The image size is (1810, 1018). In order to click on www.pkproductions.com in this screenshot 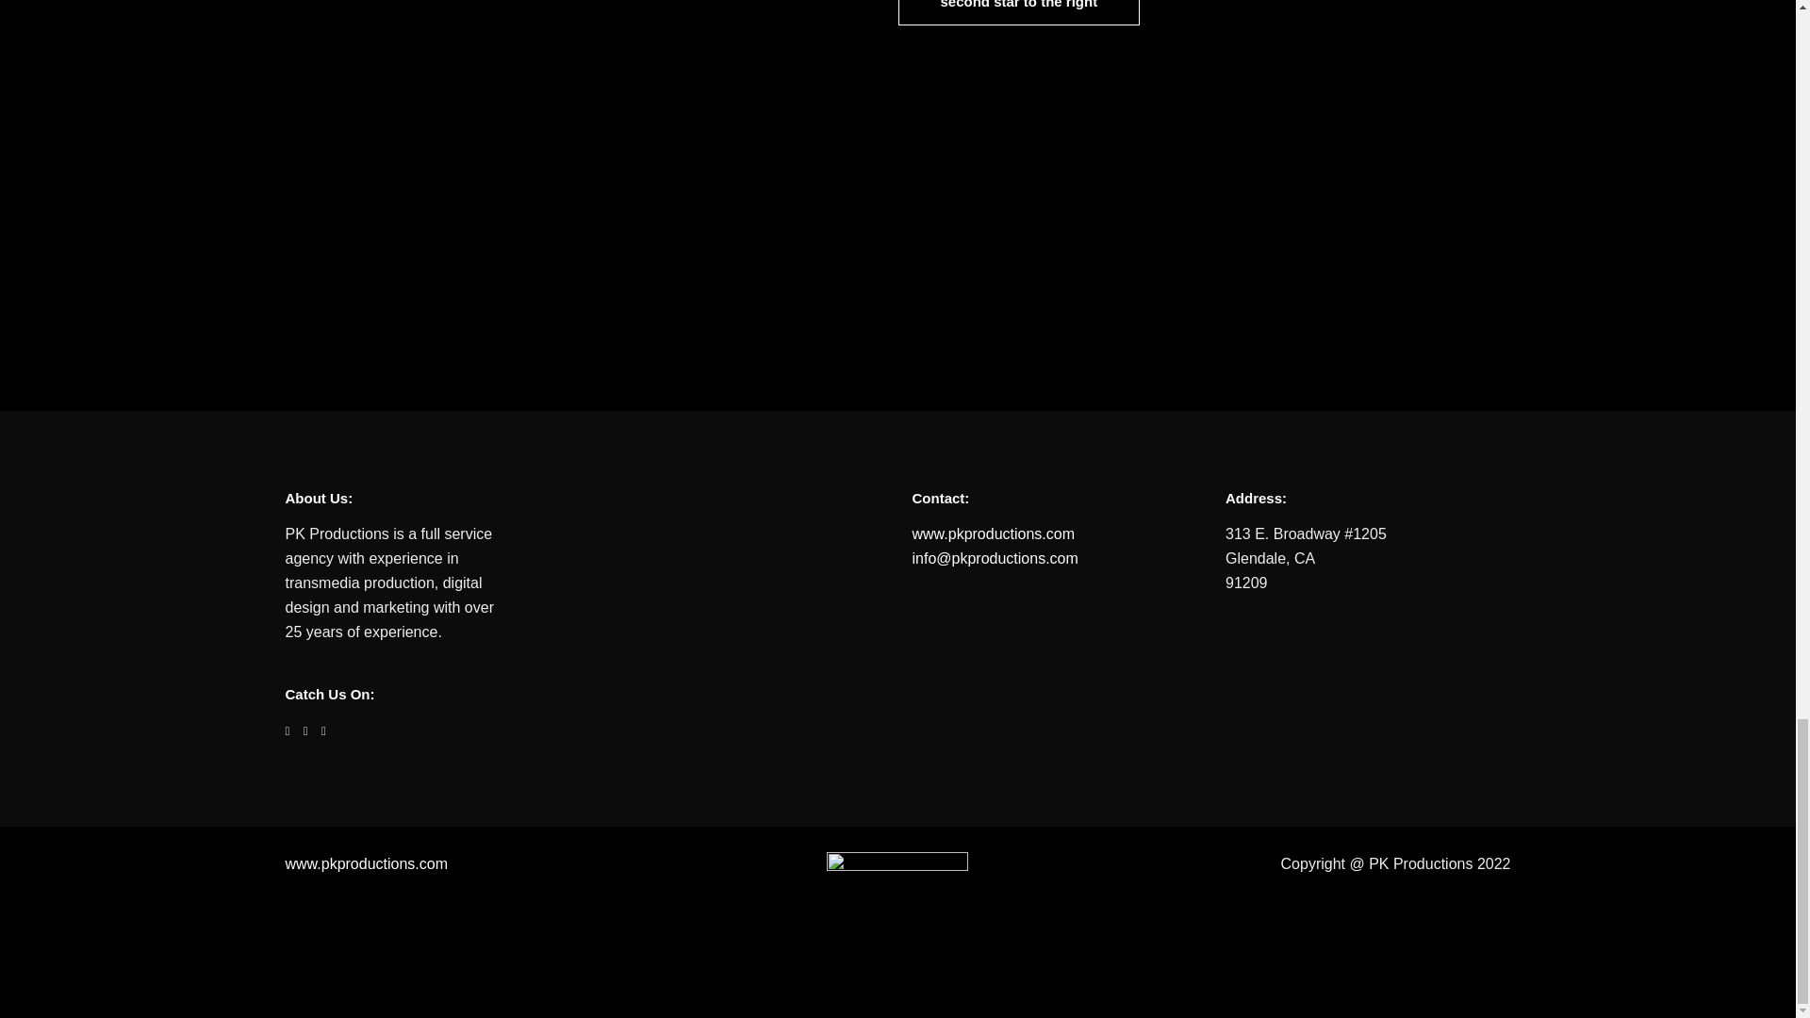, I will do `click(994, 534)`.